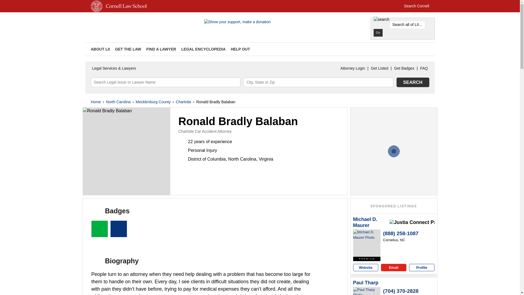  Describe the element at coordinates (125, 11) in the screenshot. I see `Cornell Law School` at that location.